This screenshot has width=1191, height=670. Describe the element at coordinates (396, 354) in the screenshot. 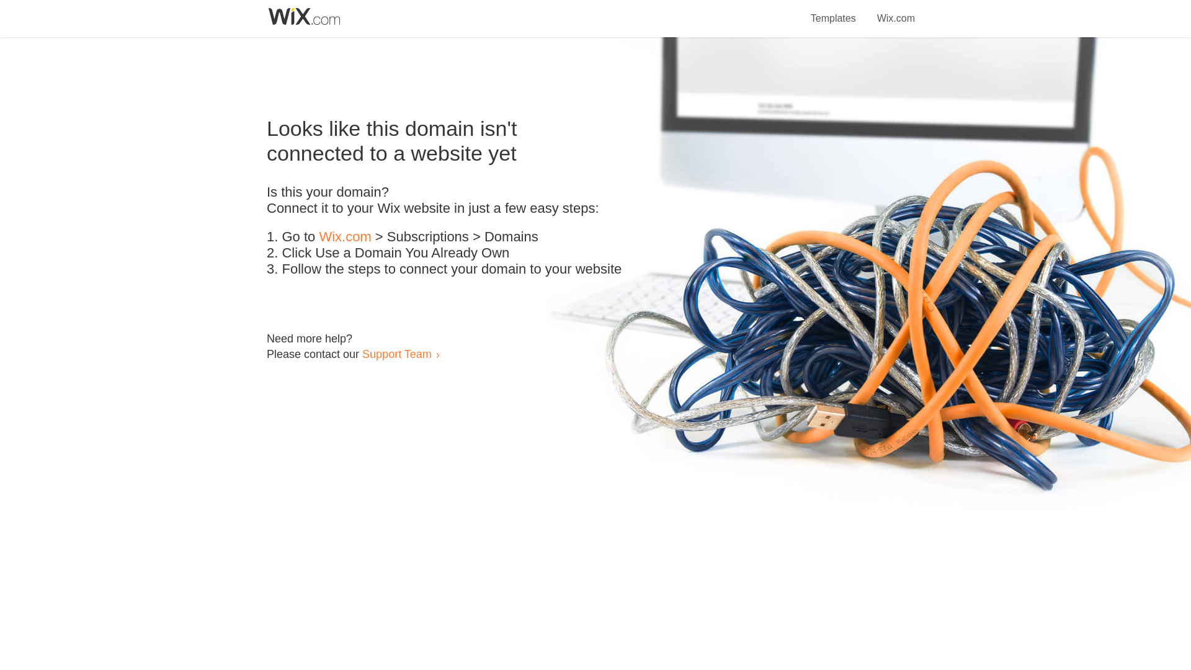

I see `Support Team` at that location.